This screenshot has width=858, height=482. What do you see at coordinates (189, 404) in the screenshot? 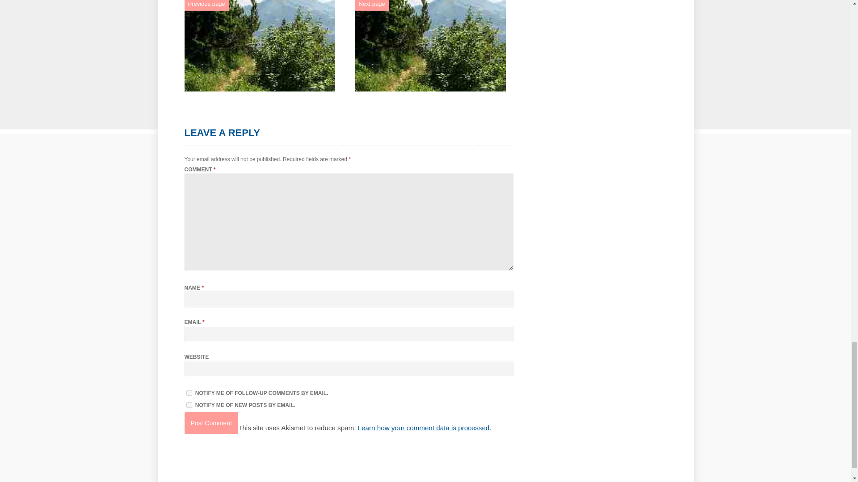
I see `subscribe` at bounding box center [189, 404].